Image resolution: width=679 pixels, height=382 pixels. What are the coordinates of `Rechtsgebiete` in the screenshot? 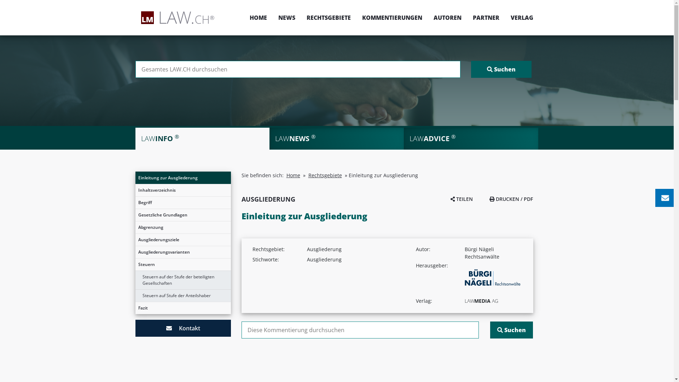 It's located at (325, 175).